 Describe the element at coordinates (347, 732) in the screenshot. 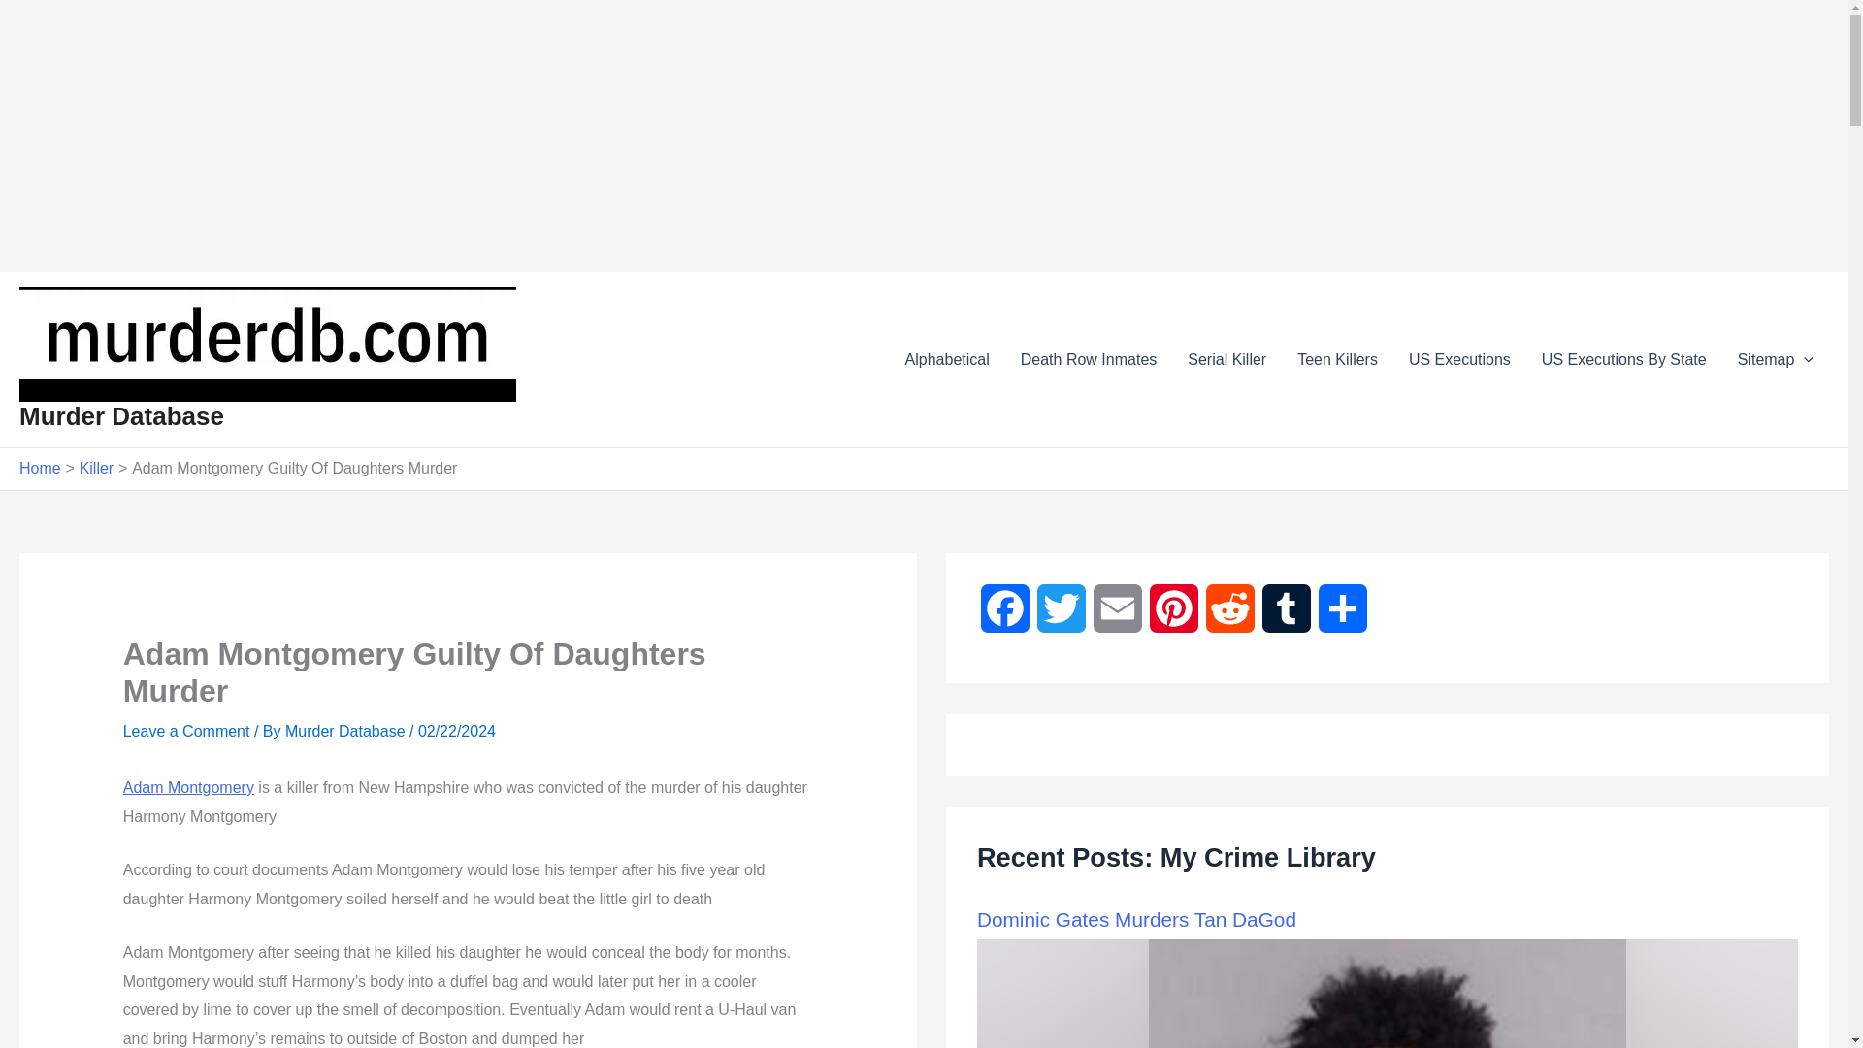

I see `View all posts by Murder Database` at that location.